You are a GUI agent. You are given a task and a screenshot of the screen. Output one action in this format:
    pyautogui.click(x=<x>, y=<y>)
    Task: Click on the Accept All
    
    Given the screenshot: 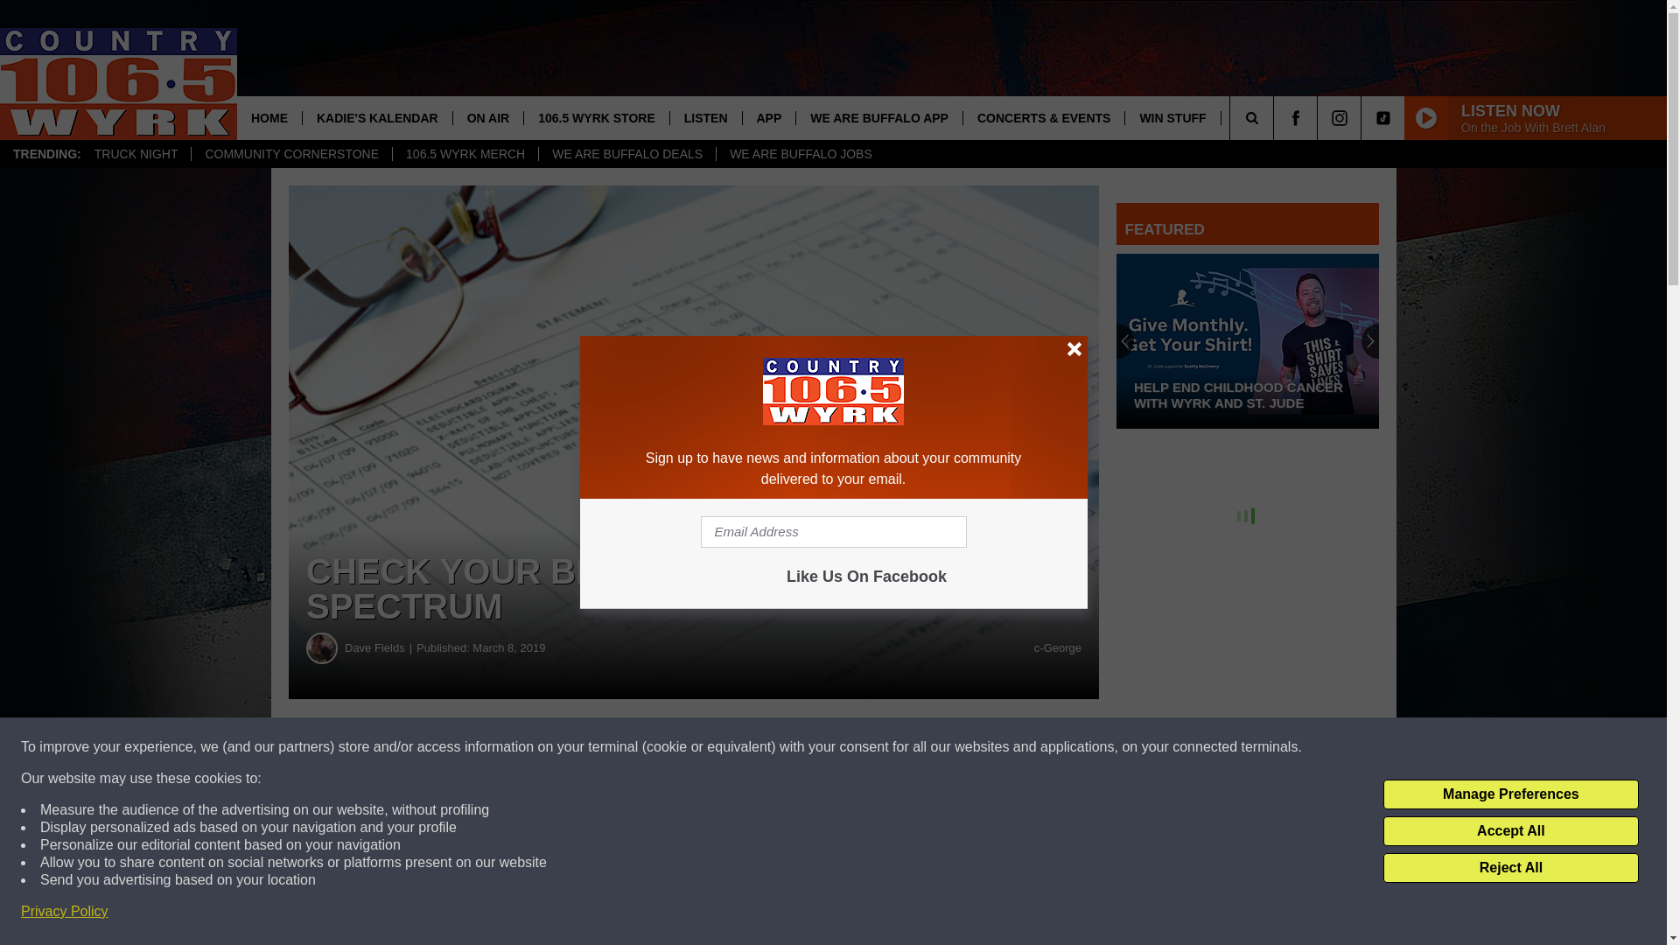 What is the action you would take?
    pyautogui.click(x=1510, y=831)
    